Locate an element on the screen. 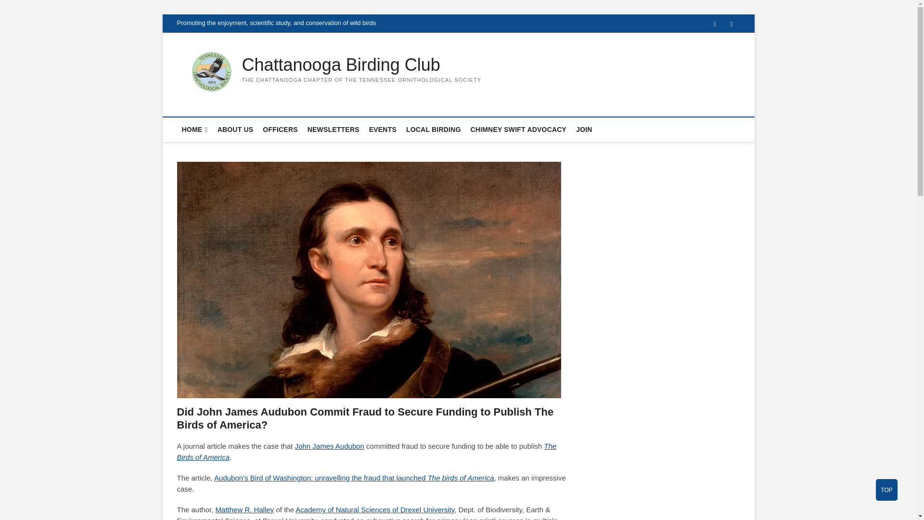  LOCAL BIRDING is located at coordinates (433, 129).